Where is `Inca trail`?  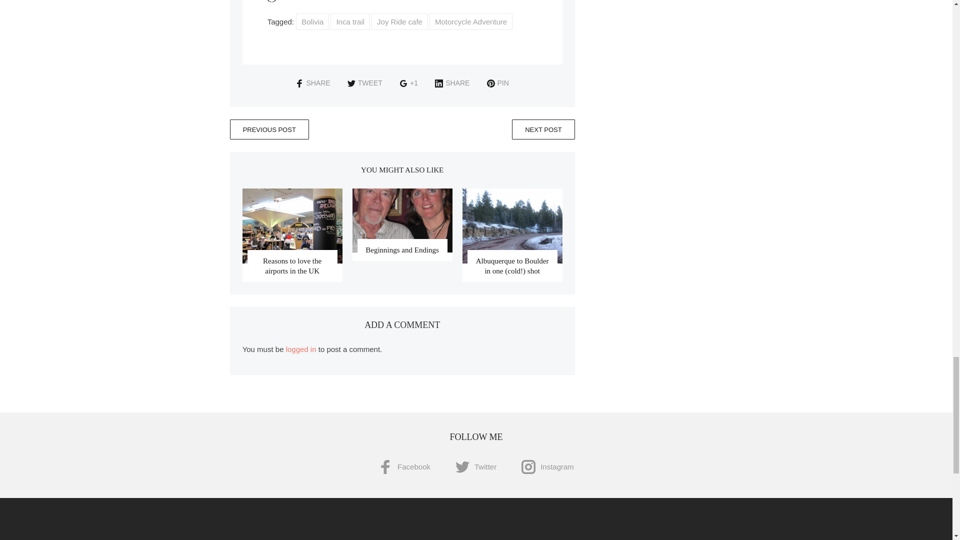
Inca trail is located at coordinates (350, 22).